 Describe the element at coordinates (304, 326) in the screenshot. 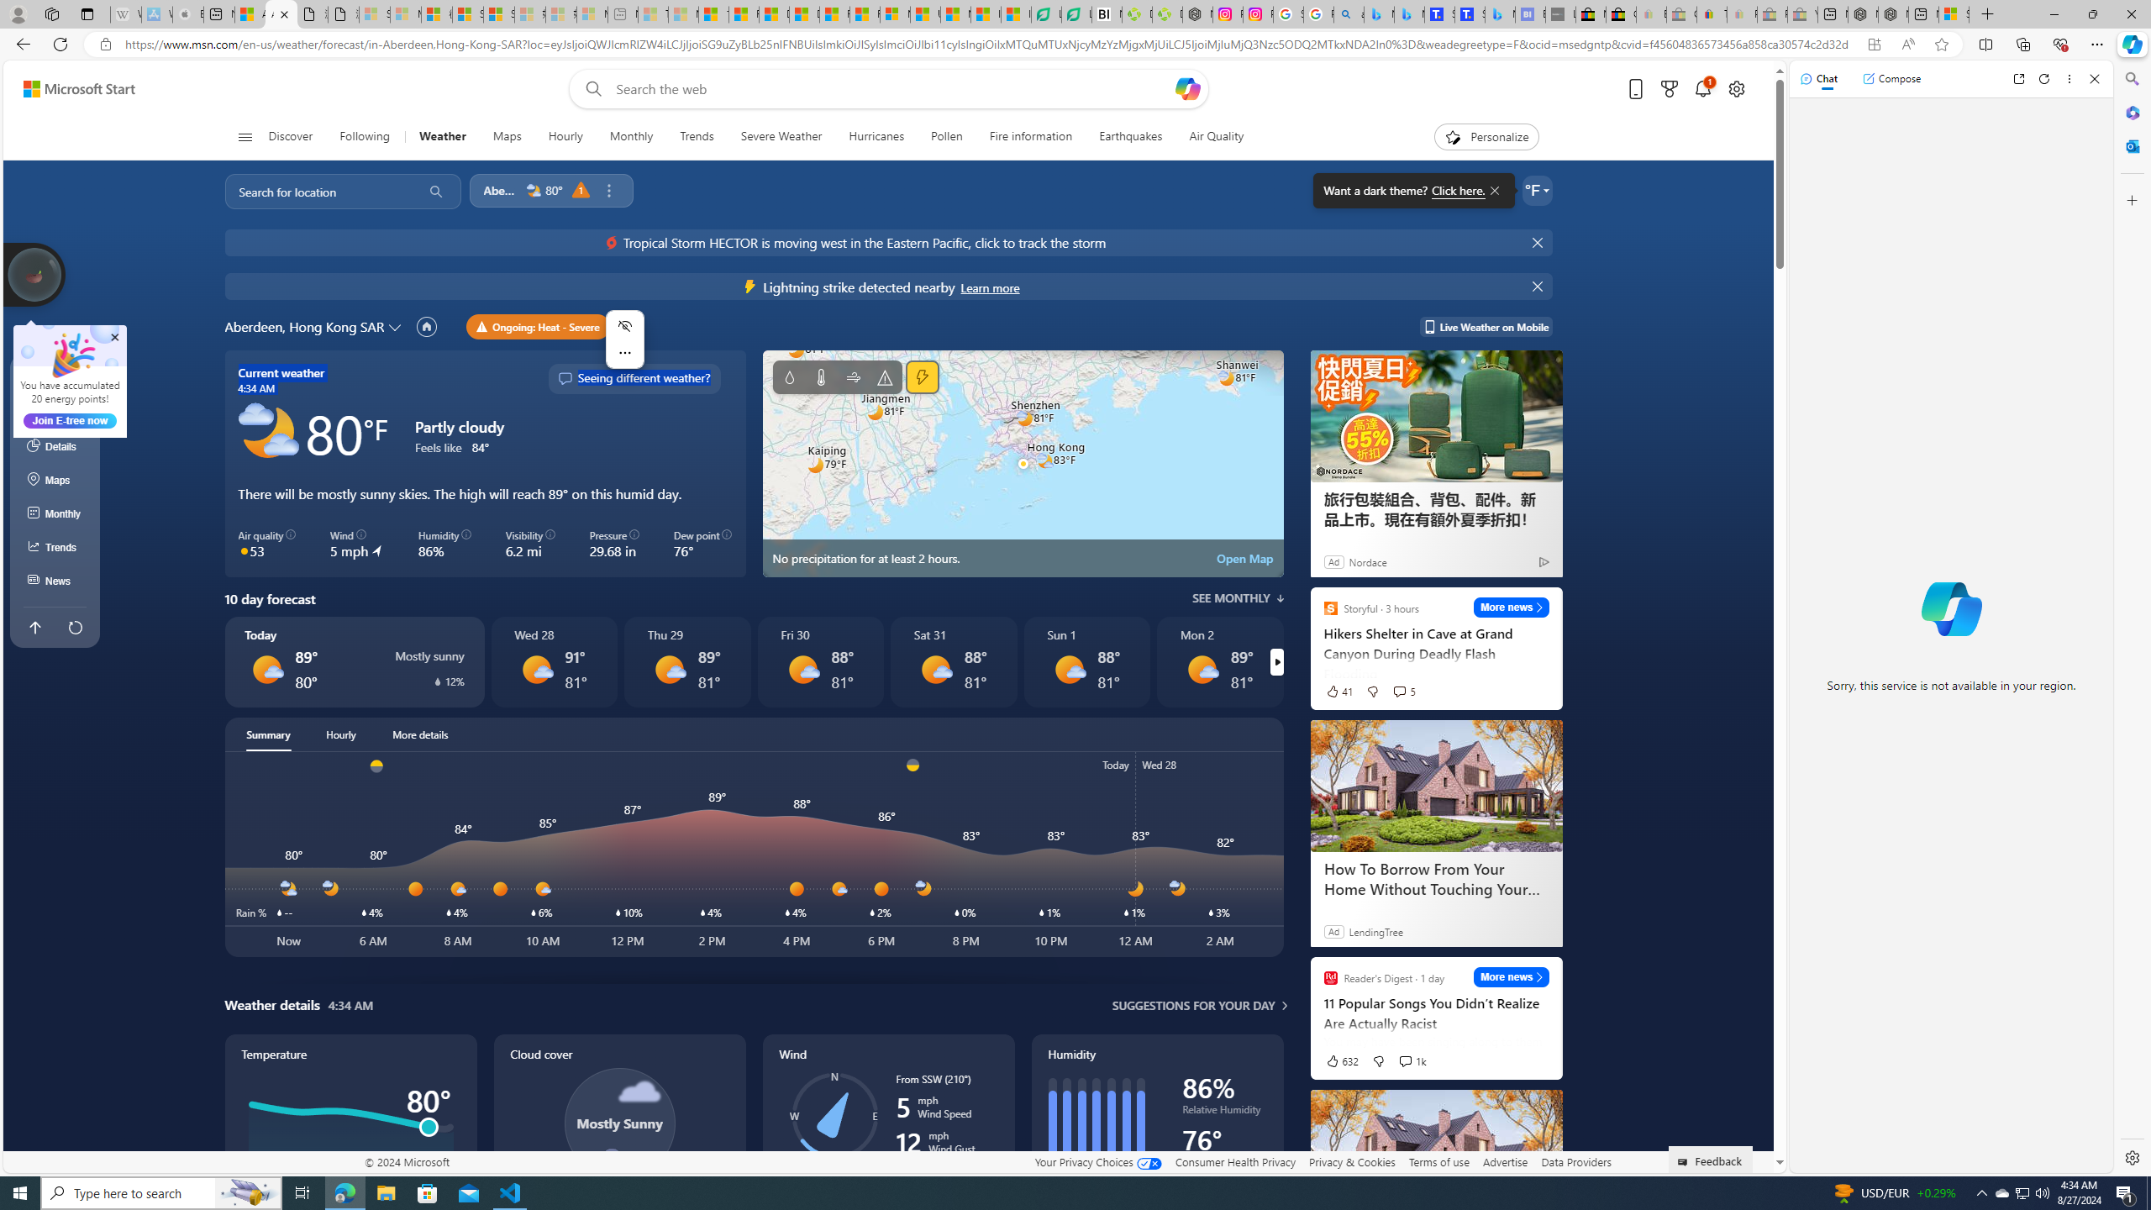

I see `Aberdeen, Hong Kong SAR` at that location.